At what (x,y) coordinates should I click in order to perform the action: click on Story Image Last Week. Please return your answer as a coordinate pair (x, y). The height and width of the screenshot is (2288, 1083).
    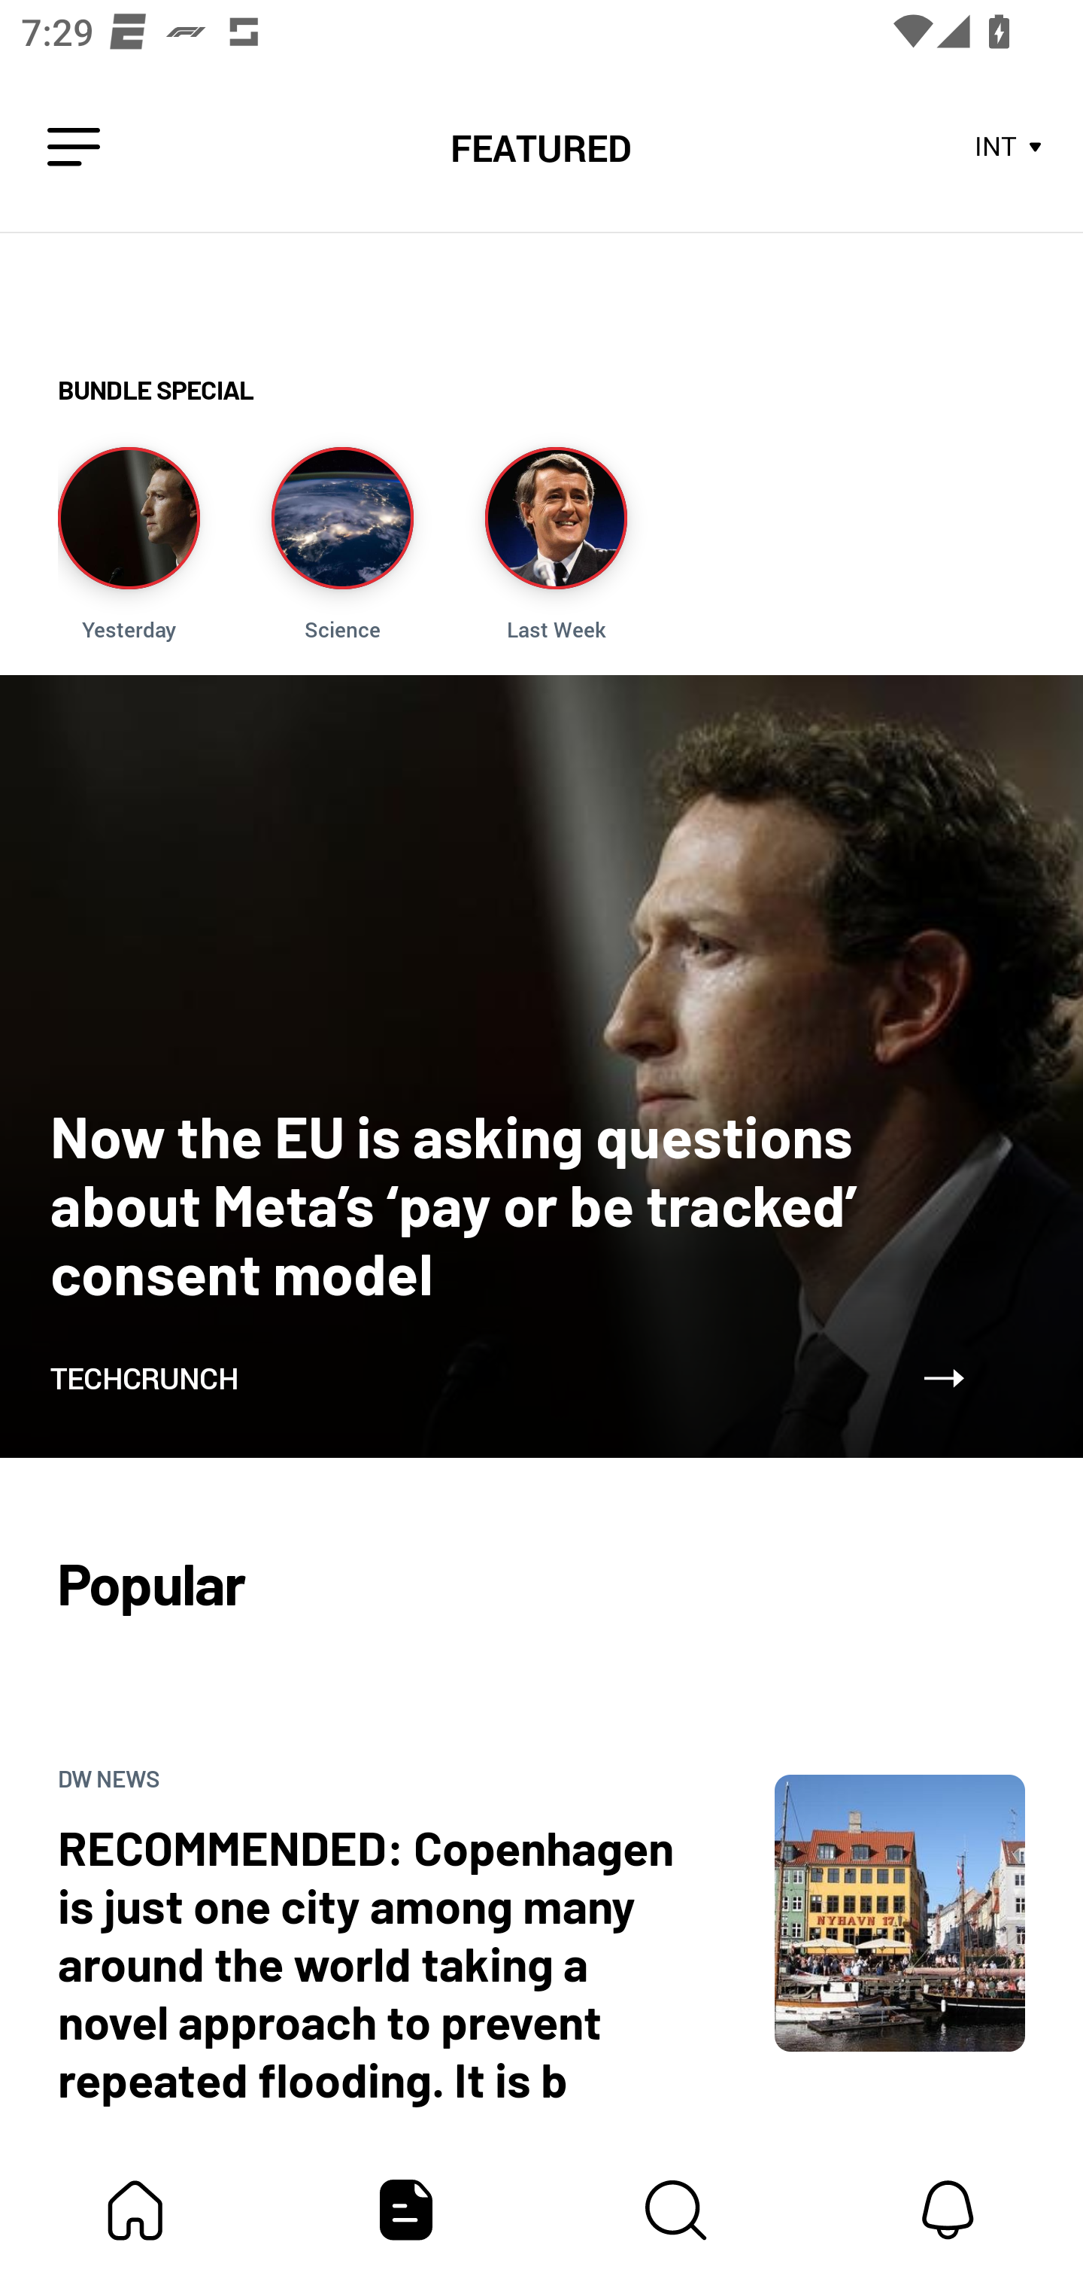
    Looking at the image, I should click on (556, 544).